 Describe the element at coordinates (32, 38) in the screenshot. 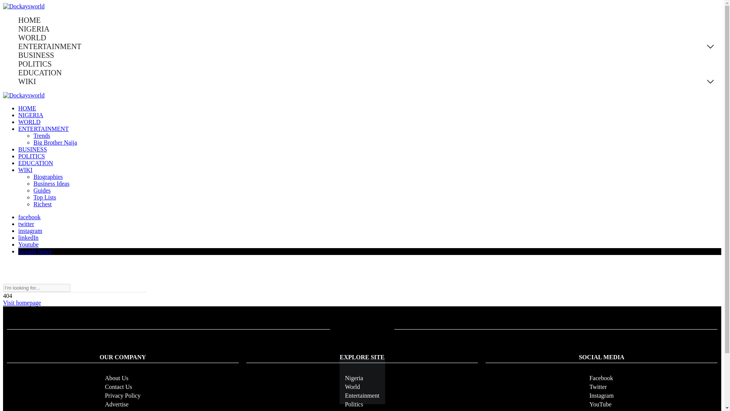

I see `WORLD` at that location.